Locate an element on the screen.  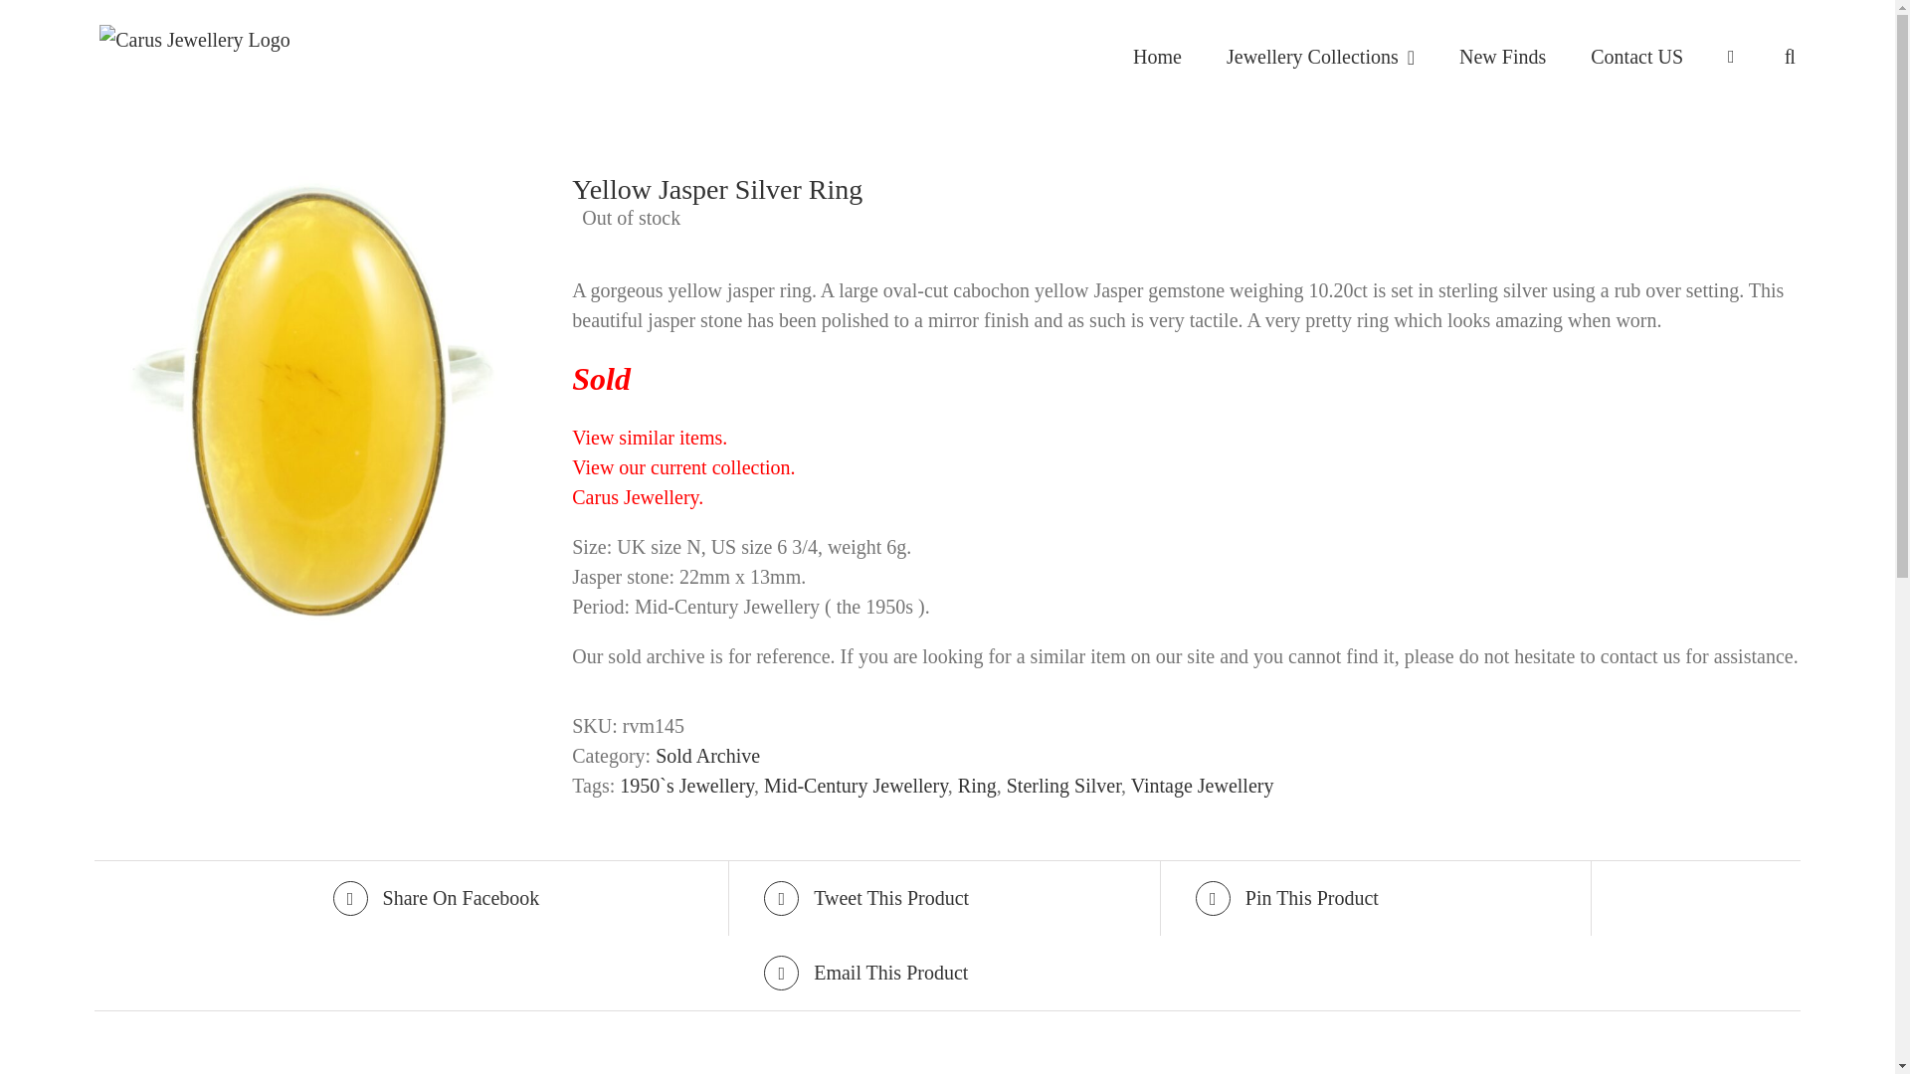
Contact US is located at coordinates (1636, 57).